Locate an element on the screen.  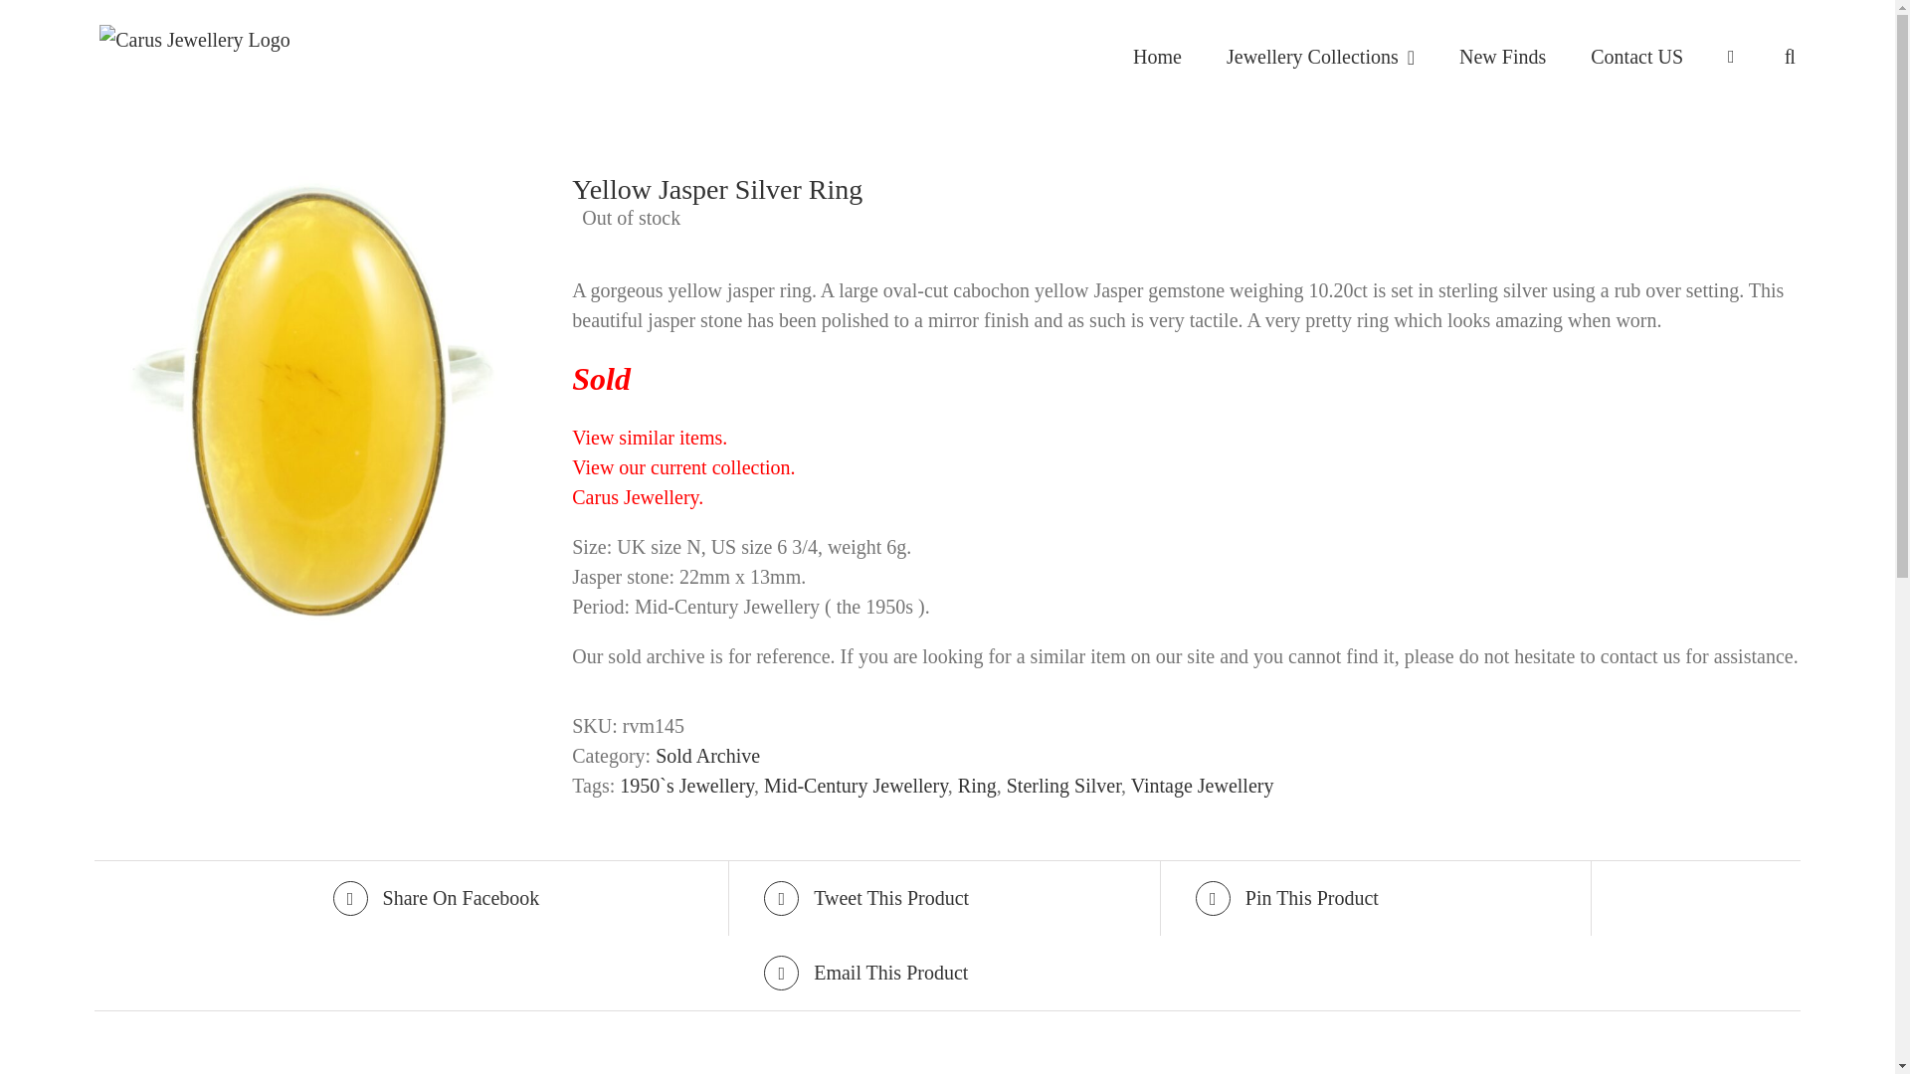
Contact US is located at coordinates (1636, 57).